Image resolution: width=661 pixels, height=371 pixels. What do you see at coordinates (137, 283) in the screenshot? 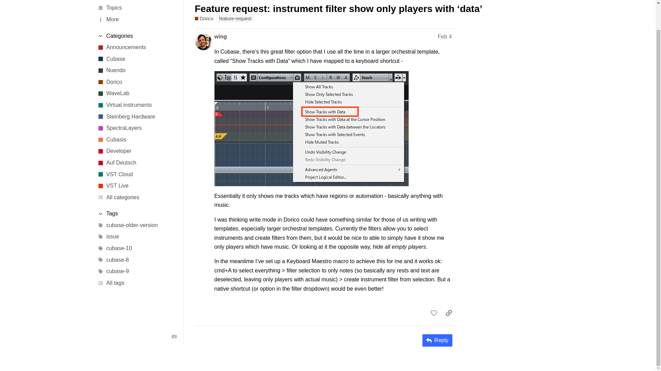
I see `All tags` at bounding box center [137, 283].